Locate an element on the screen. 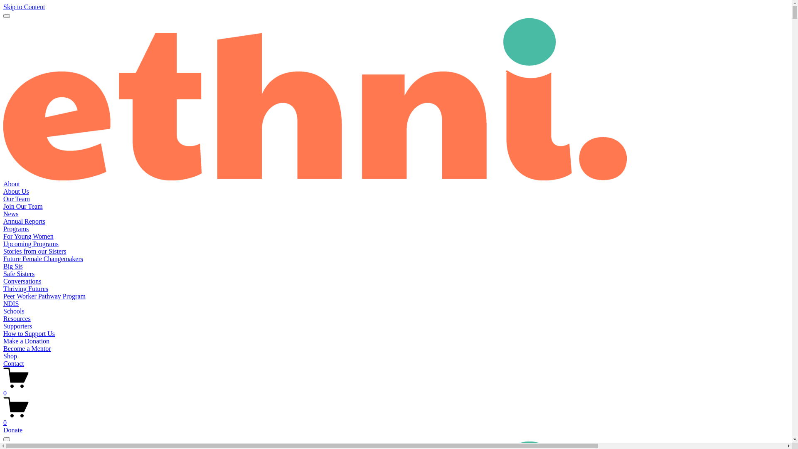  Thriving Futures is located at coordinates (26, 289).